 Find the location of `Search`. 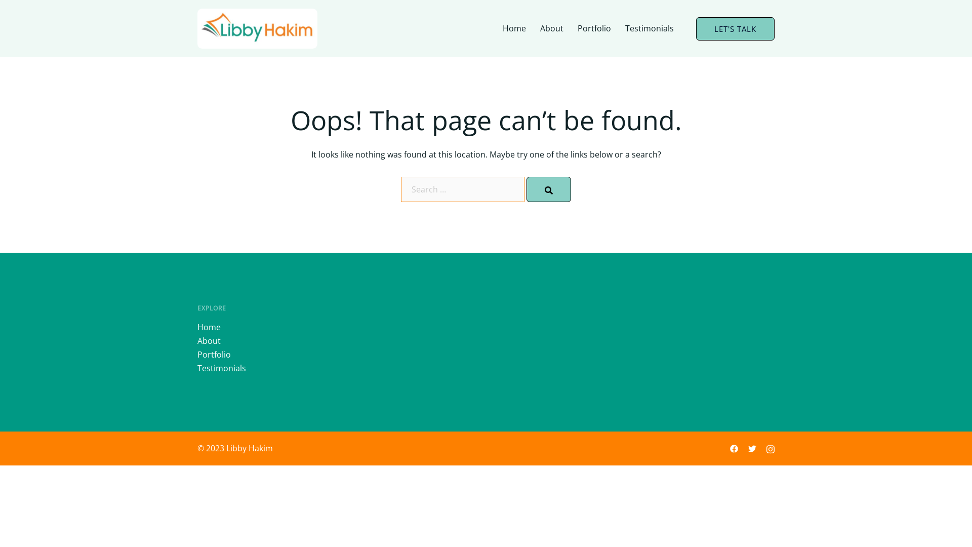

Search is located at coordinates (549, 189).